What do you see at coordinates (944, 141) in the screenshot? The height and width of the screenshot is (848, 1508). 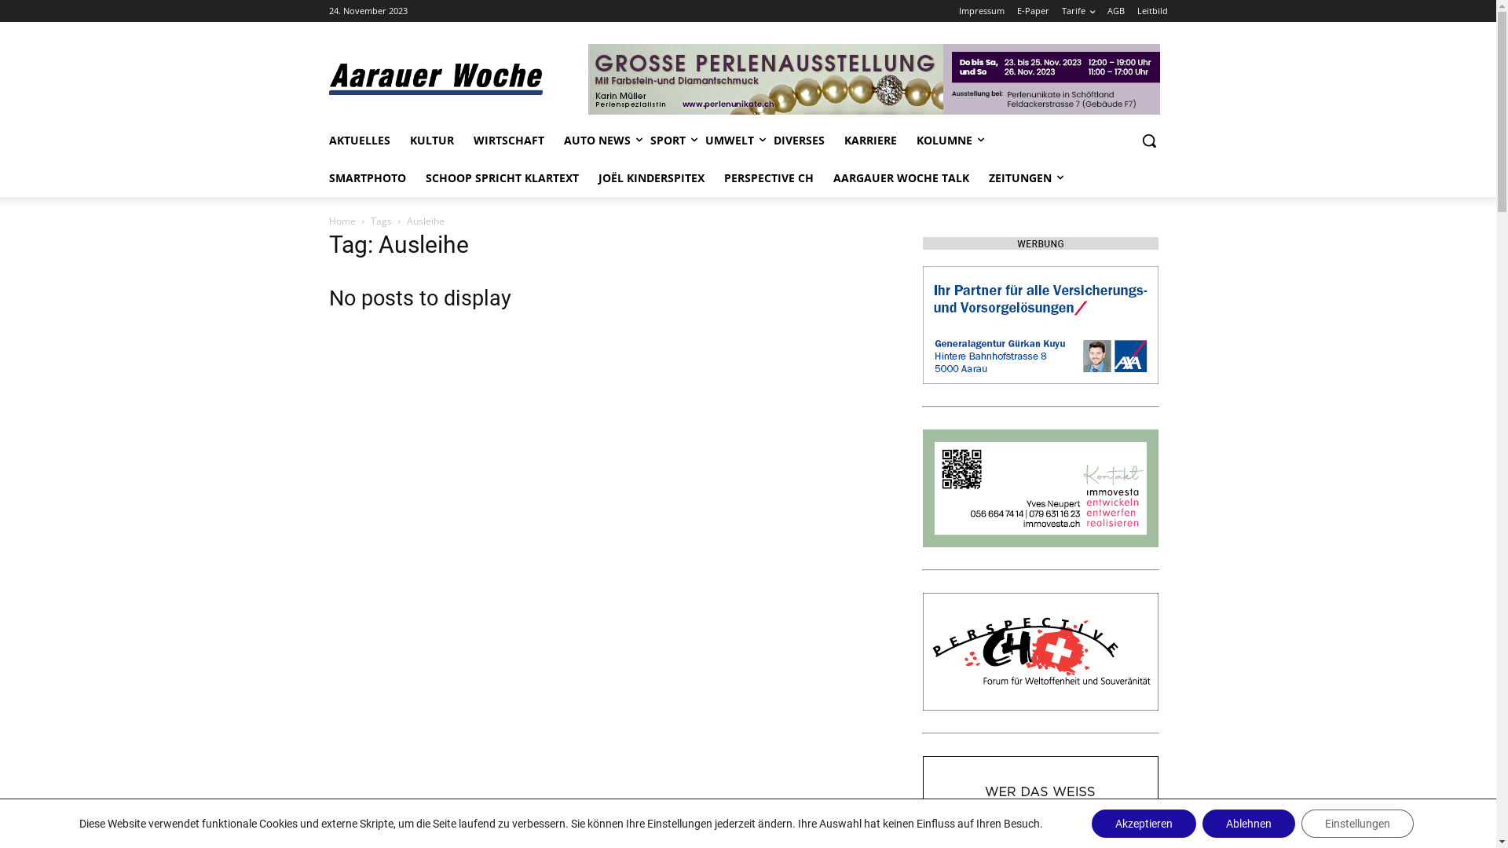 I see `KOLUMNE` at bounding box center [944, 141].